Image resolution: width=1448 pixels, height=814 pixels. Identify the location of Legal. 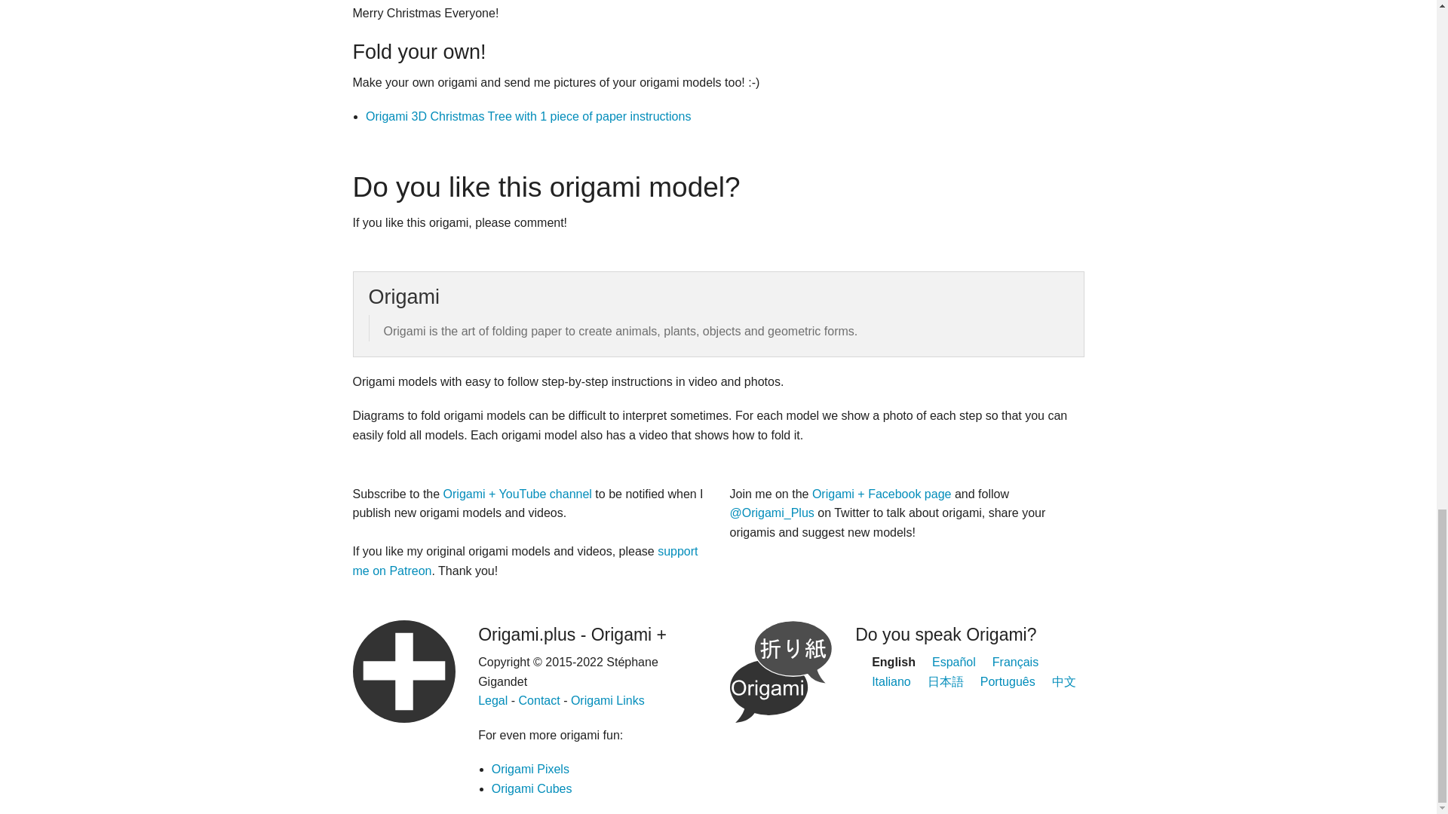
(492, 701).